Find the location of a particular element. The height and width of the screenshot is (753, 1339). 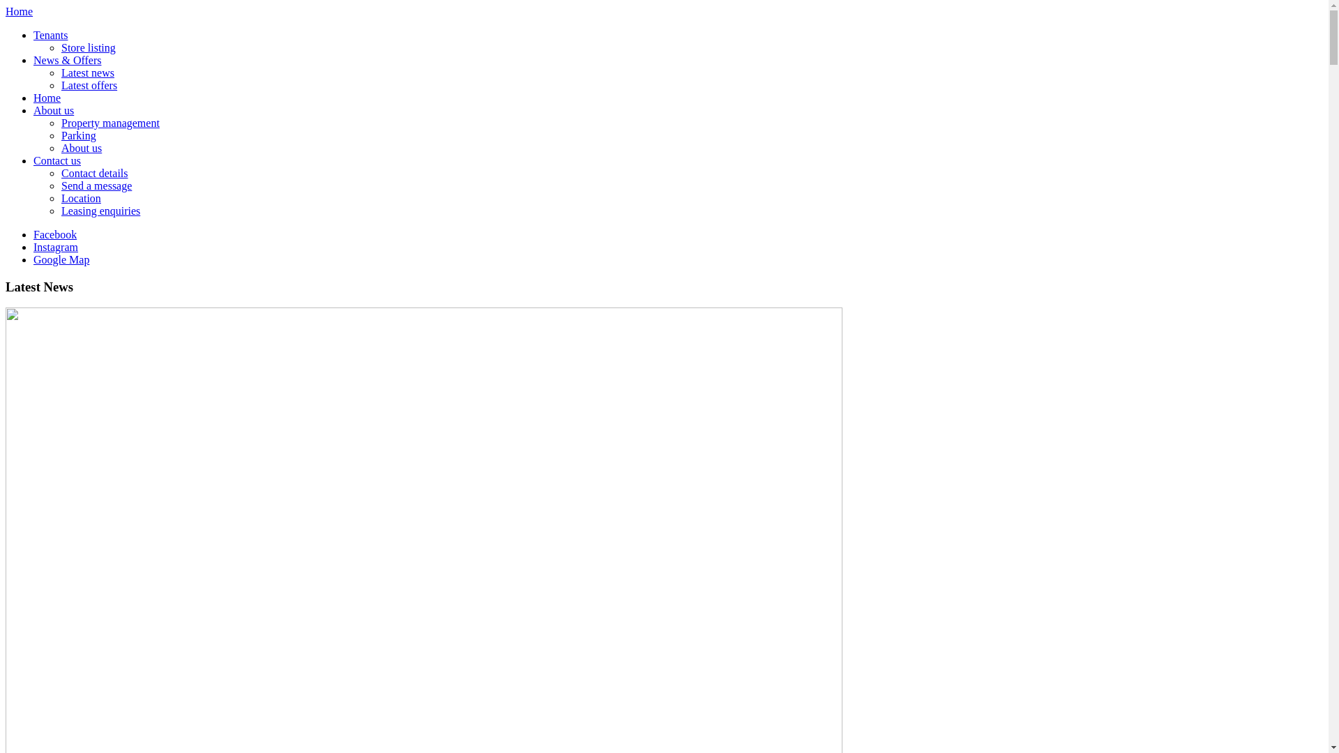

Google Map is located at coordinates (61, 259).